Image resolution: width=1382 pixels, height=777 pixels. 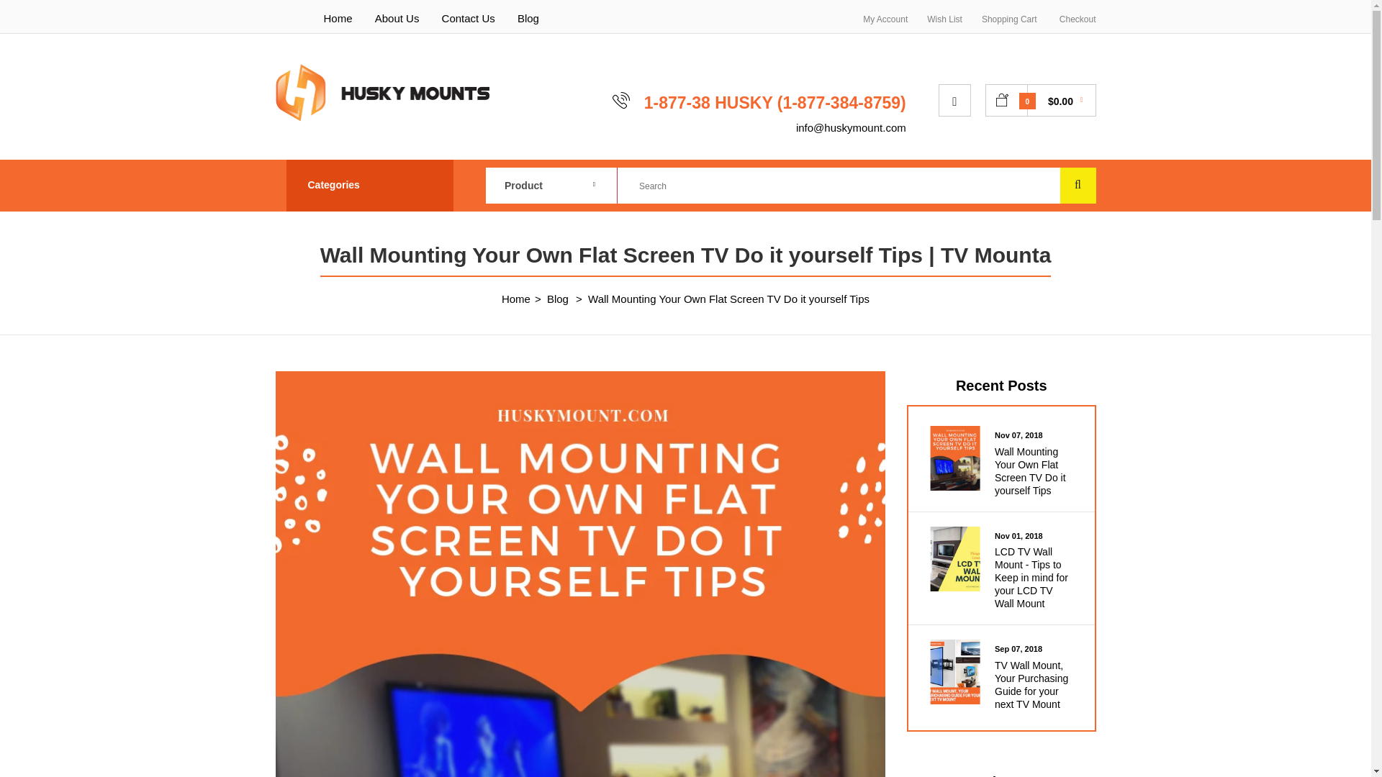 I want to click on Husky Mounts, so click(x=381, y=117).